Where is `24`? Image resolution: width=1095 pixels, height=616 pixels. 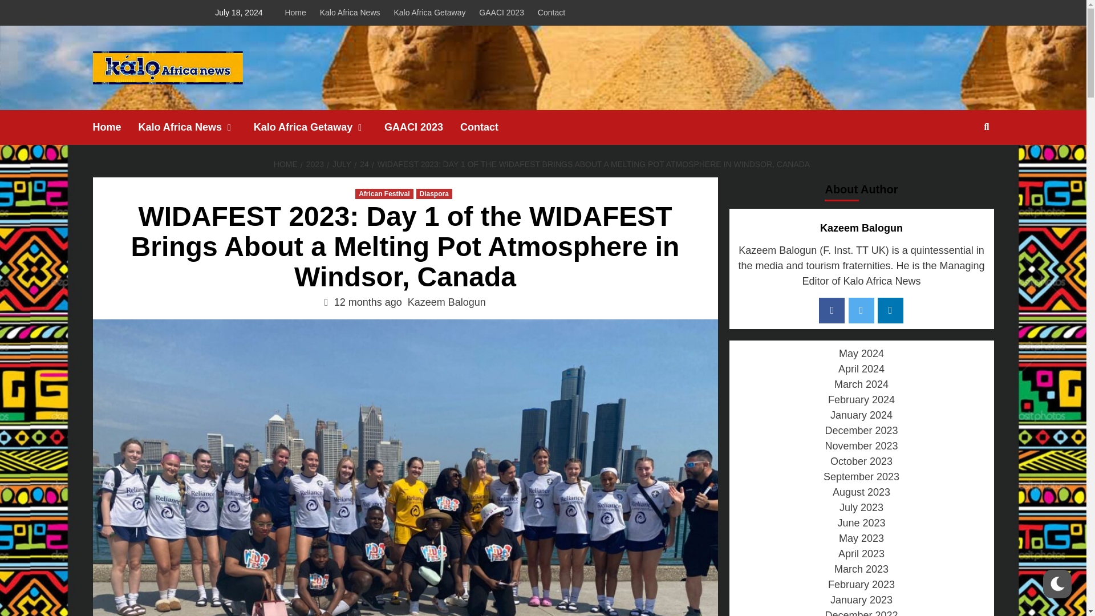 24 is located at coordinates (363, 164).